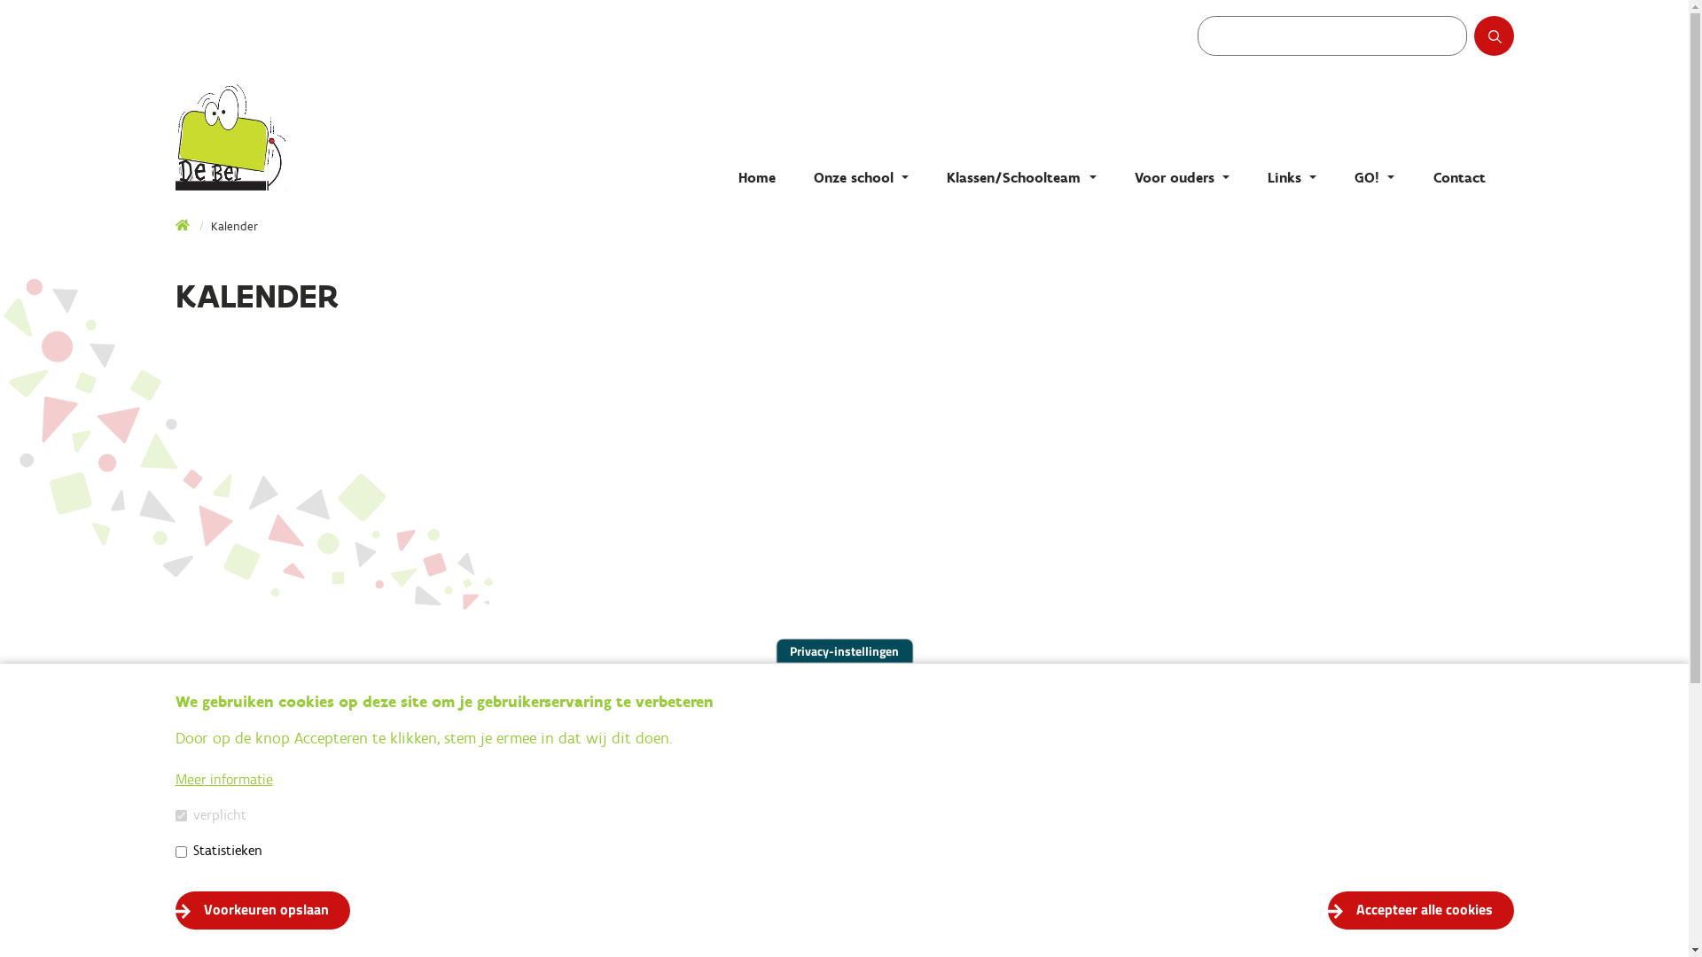  Describe the element at coordinates (1292, 177) in the screenshot. I see `Links` at that location.